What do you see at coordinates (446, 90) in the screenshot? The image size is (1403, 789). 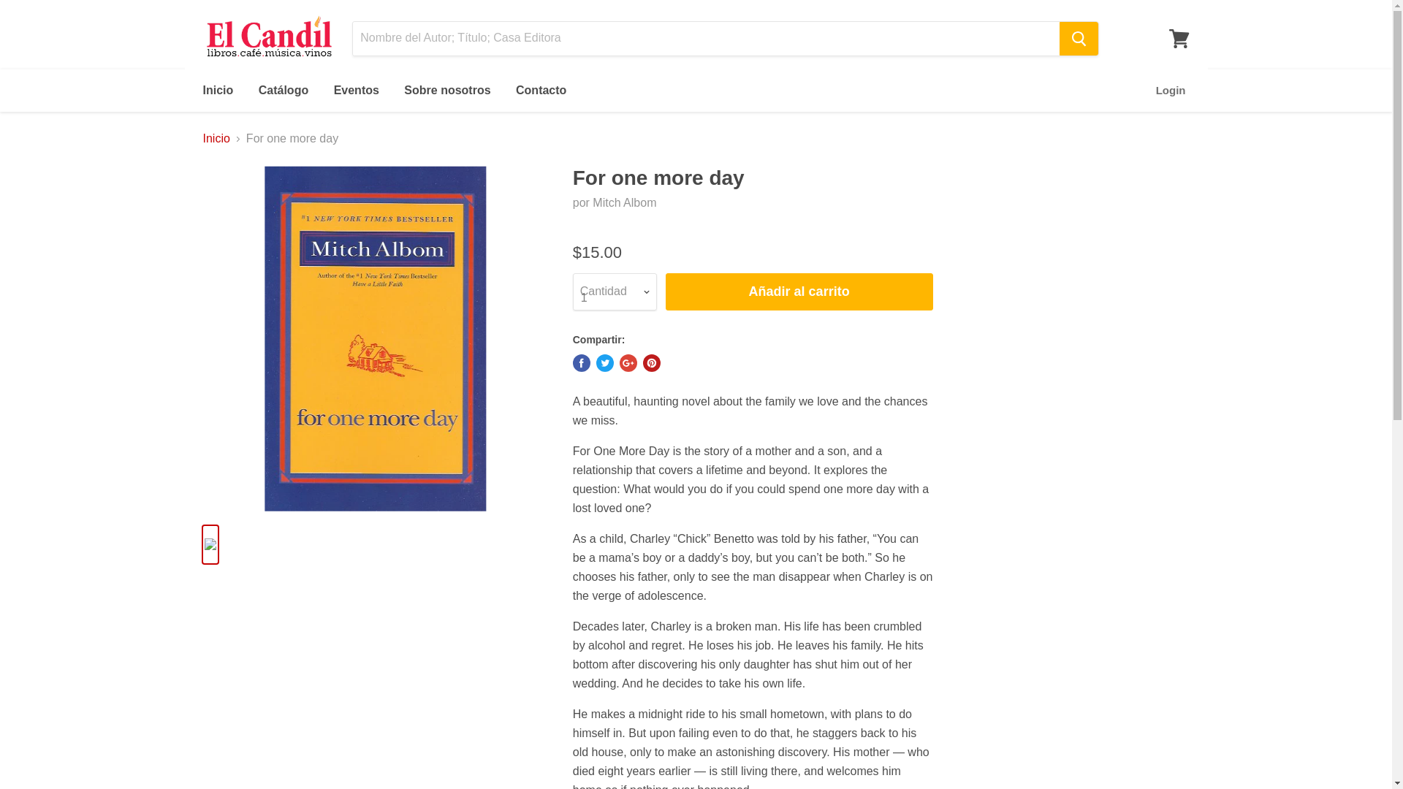 I see `Sobre nosotros` at bounding box center [446, 90].